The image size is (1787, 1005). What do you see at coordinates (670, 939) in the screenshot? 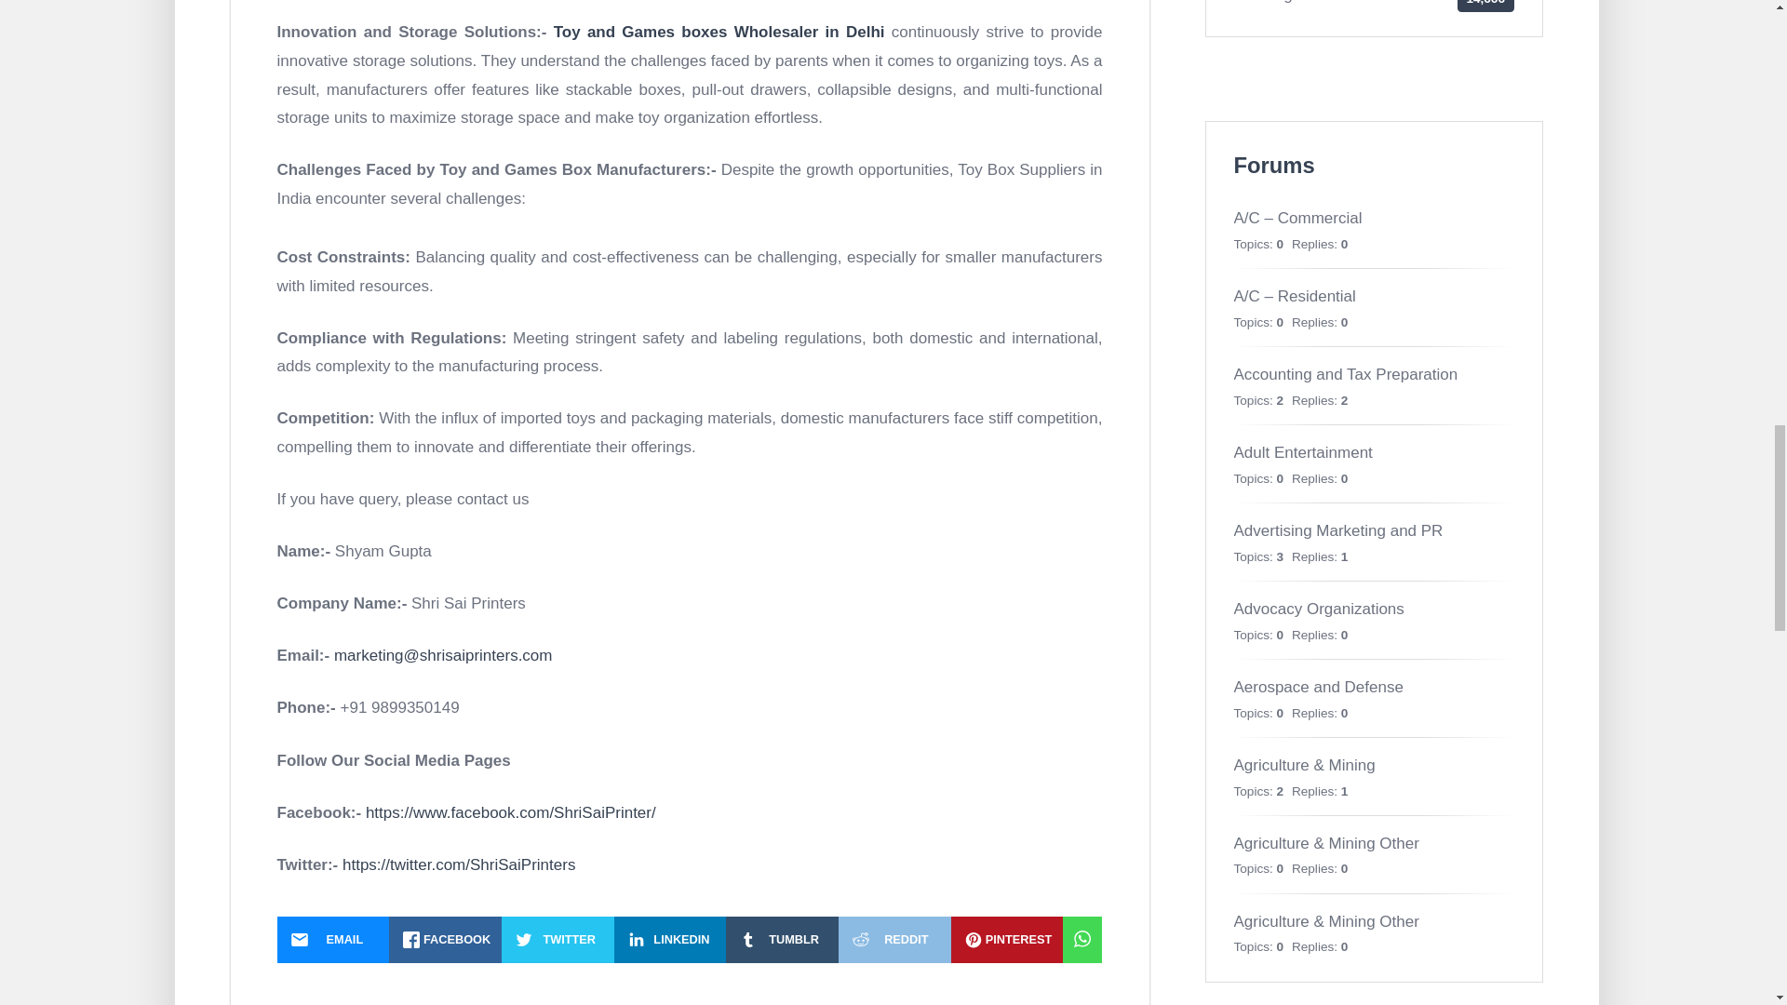
I see `LINKEDIN` at bounding box center [670, 939].